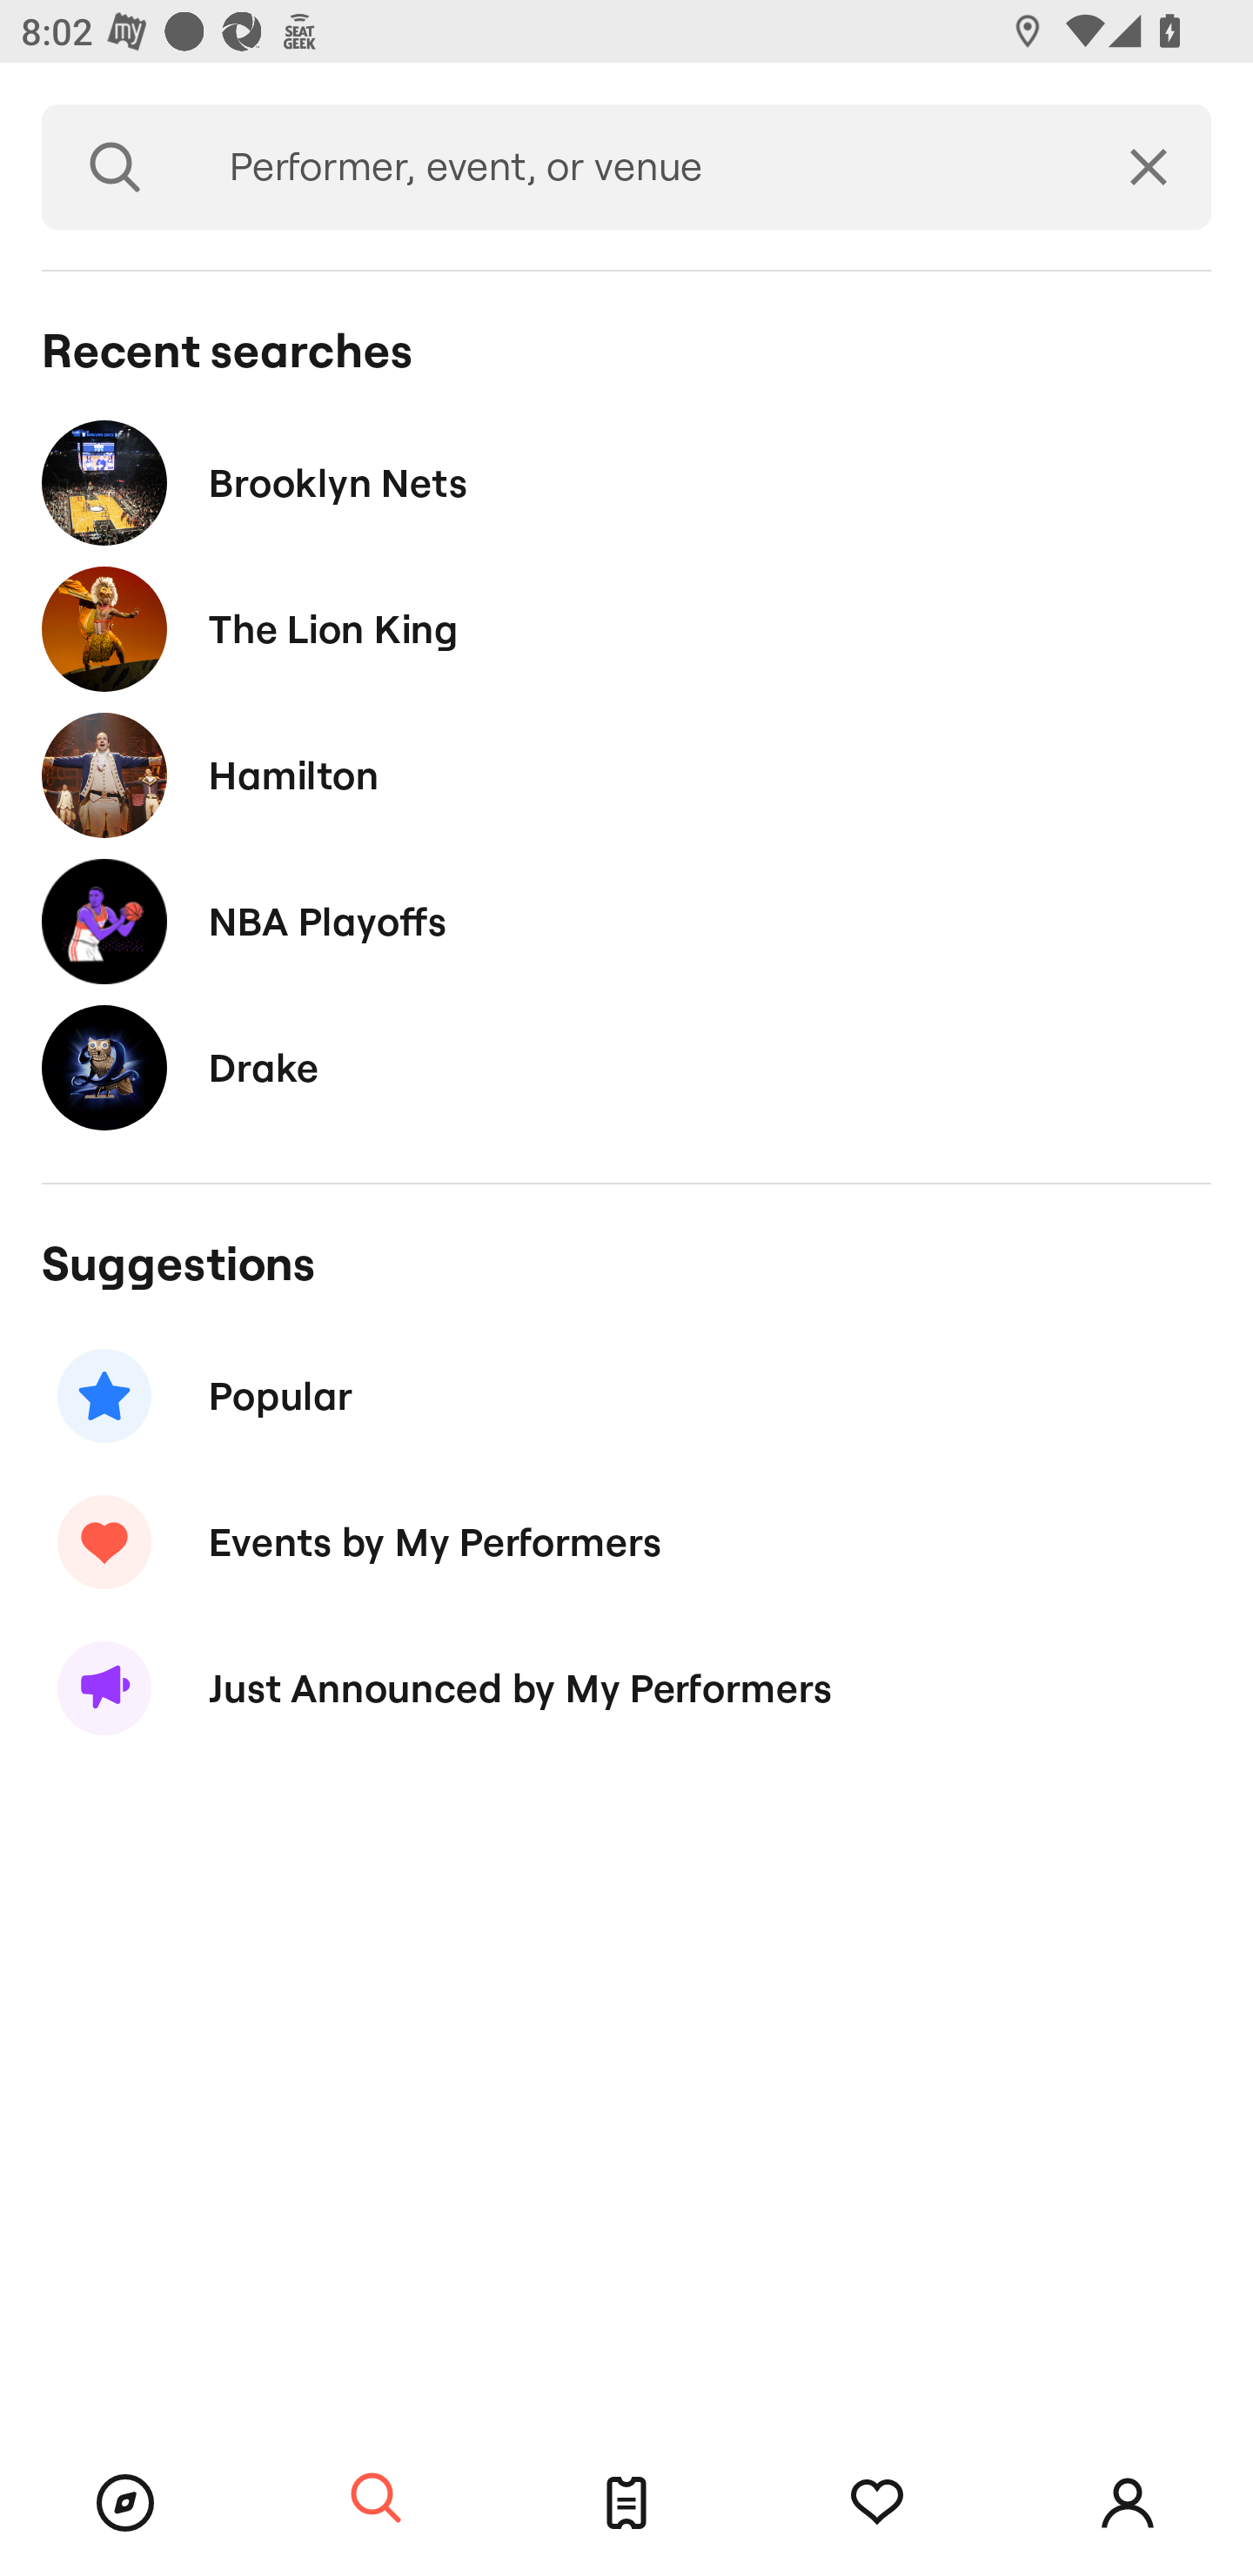 Image resolution: width=1253 pixels, height=2576 pixels. I want to click on NBA Playoffs, so click(626, 921).